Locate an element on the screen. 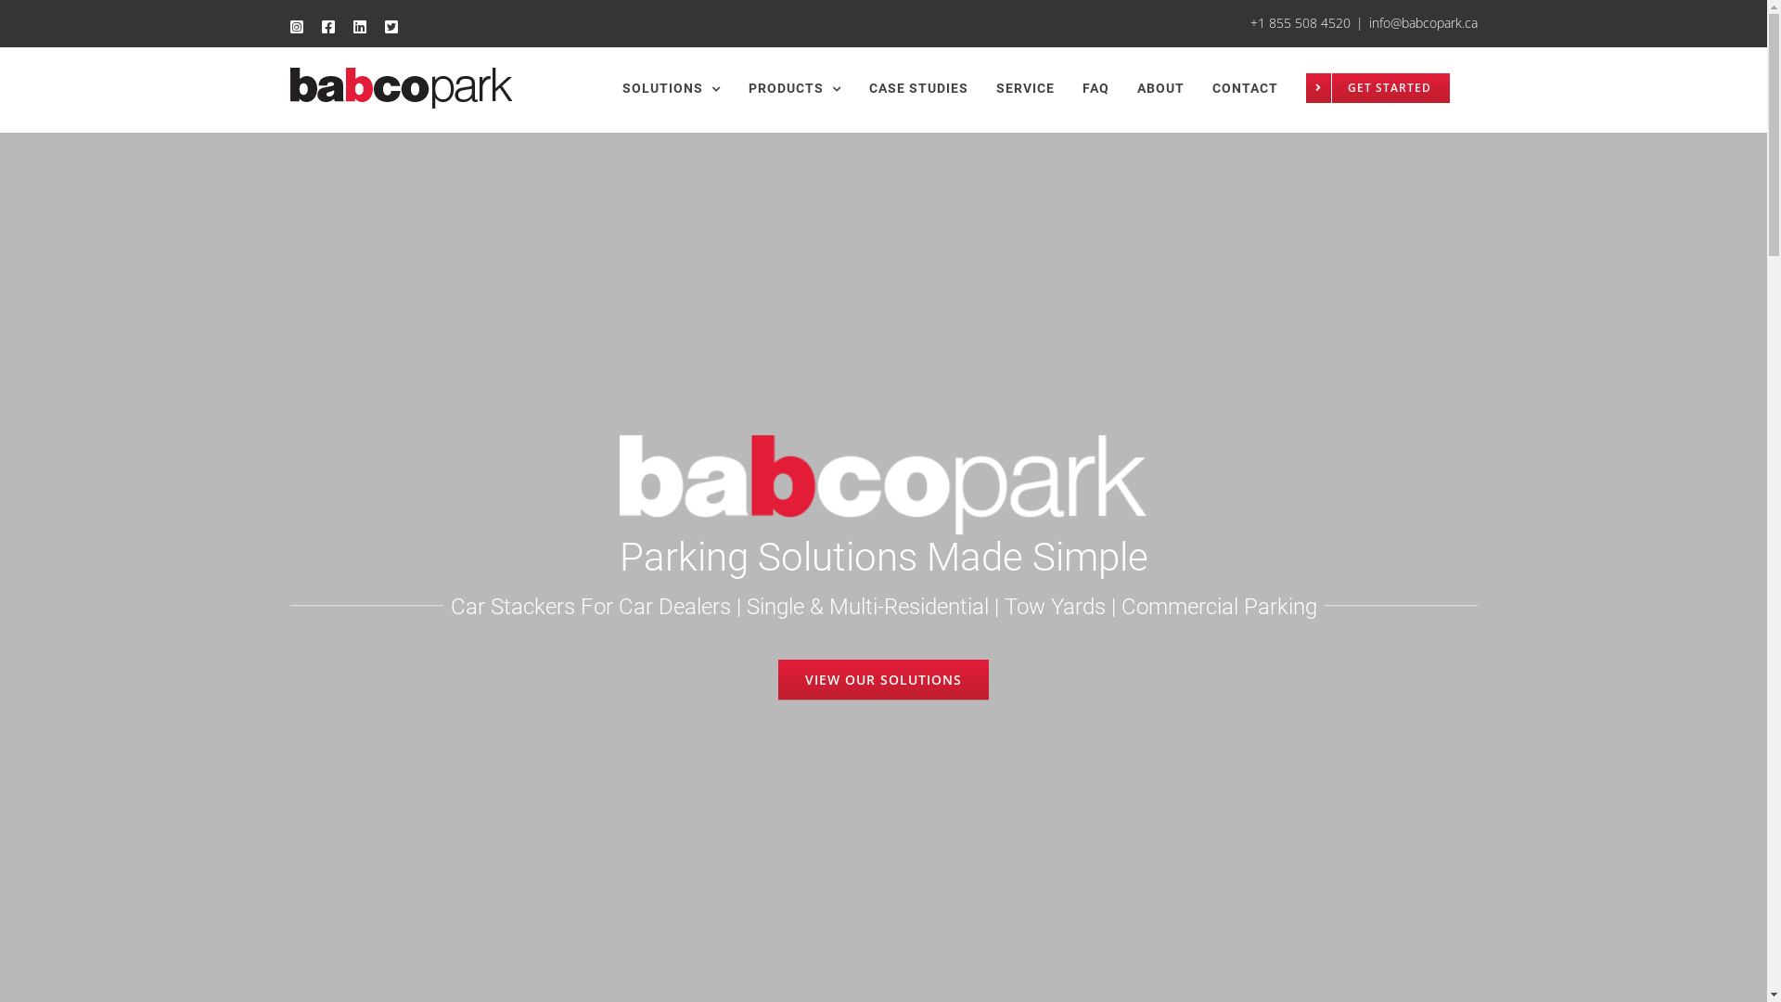 This screenshot has width=1781, height=1002. PRODUCTS is located at coordinates (794, 88).